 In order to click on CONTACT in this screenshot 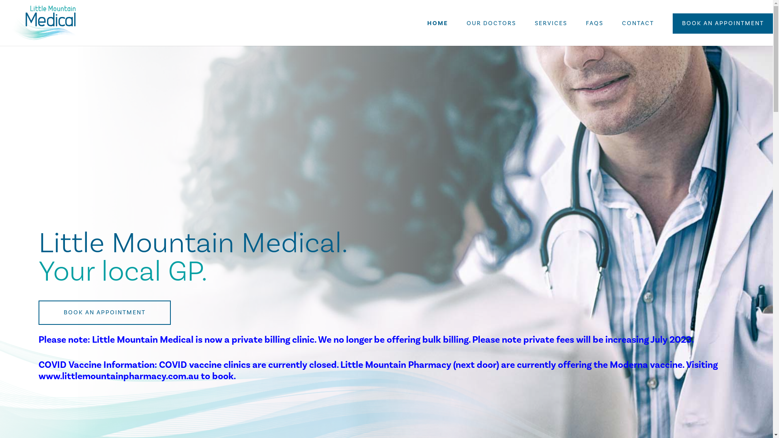, I will do `click(638, 27)`.